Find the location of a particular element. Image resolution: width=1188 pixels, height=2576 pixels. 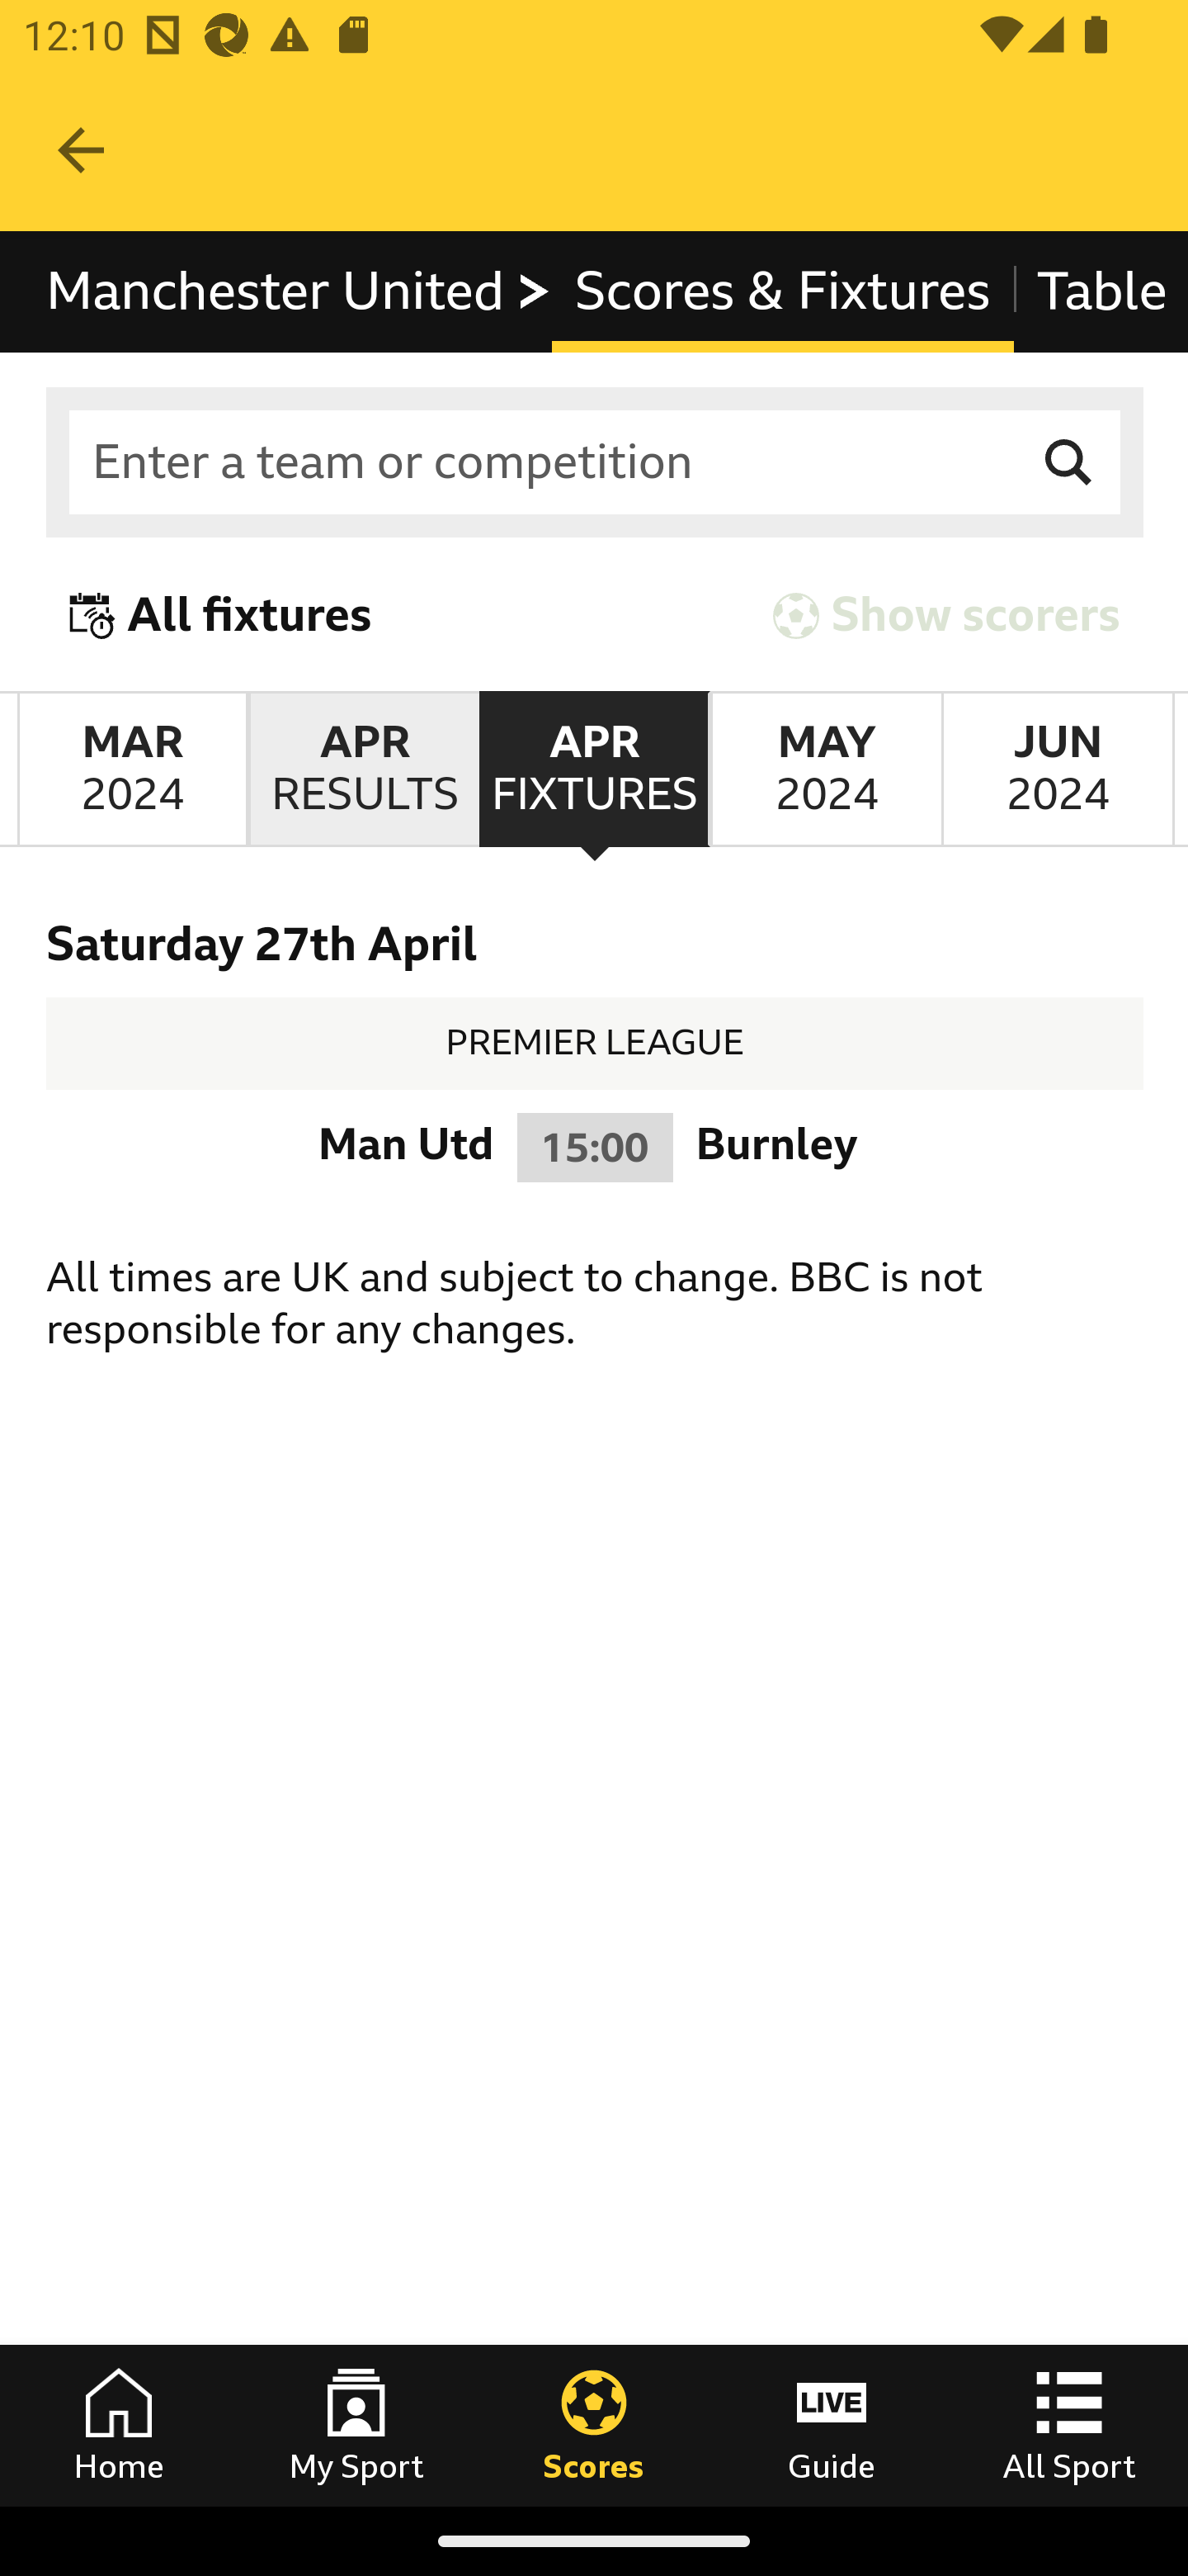

AprilFIXTURES, Selected April FIXTURES , Selected is located at coordinates (594, 769).